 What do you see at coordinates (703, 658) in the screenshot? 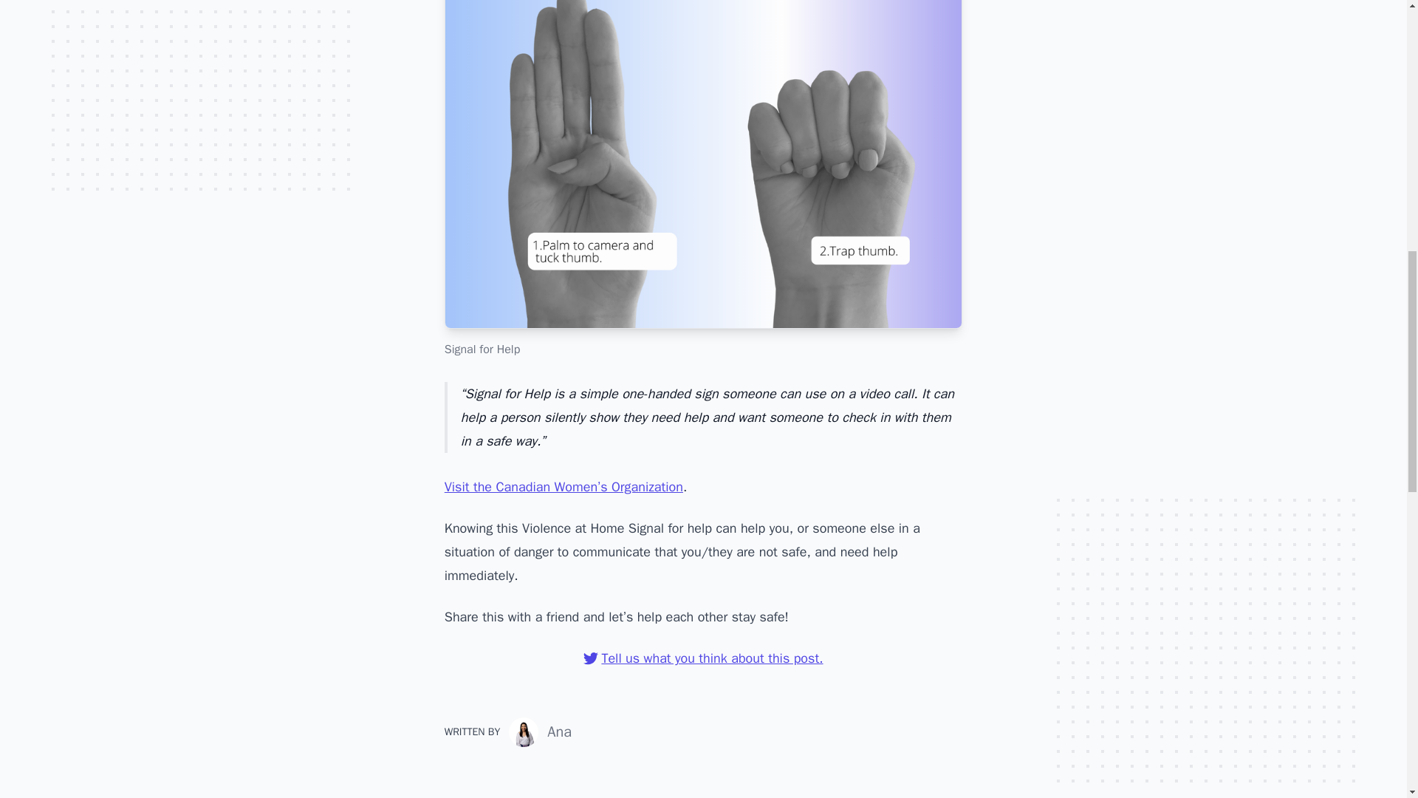
I see `Tell us what you think about this post.` at bounding box center [703, 658].